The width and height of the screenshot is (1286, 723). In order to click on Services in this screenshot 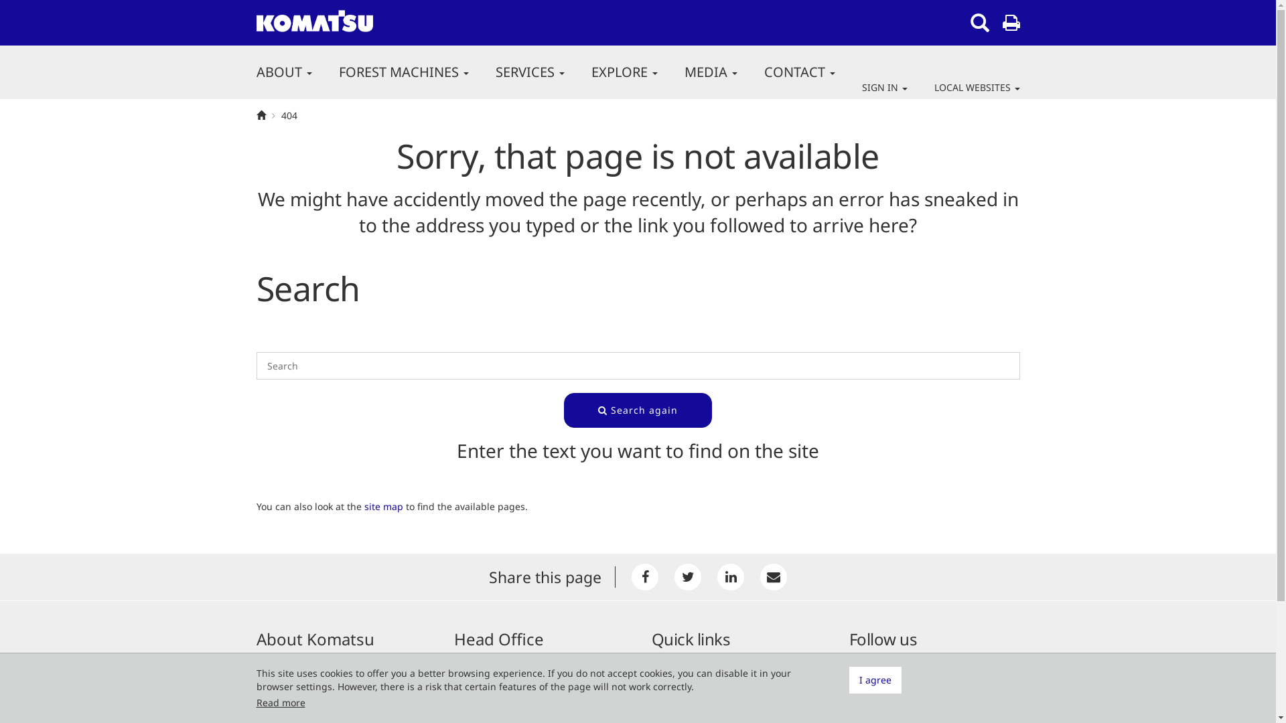, I will do `click(670, 692)`.